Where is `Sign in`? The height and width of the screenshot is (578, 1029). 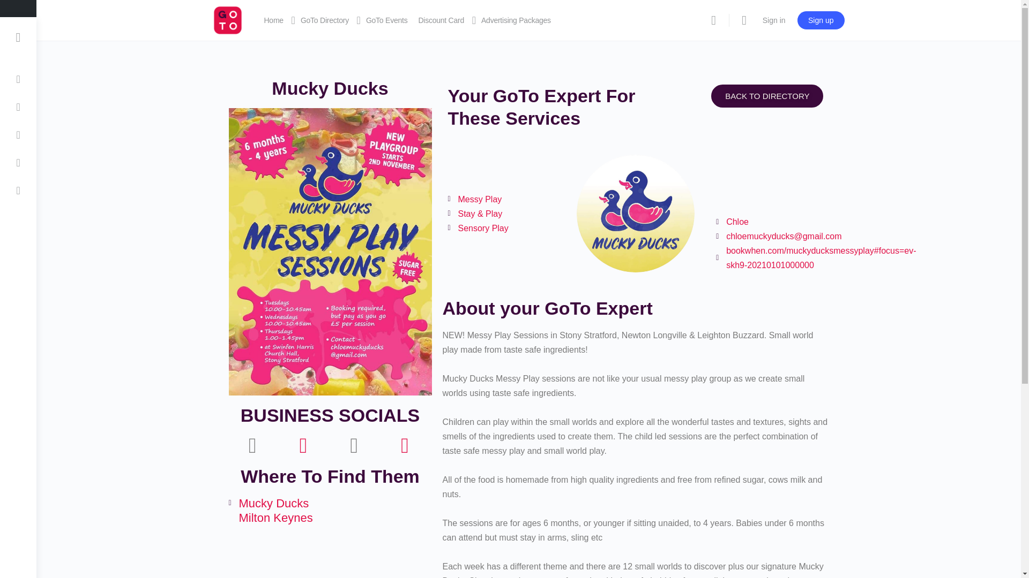 Sign in is located at coordinates (774, 20).